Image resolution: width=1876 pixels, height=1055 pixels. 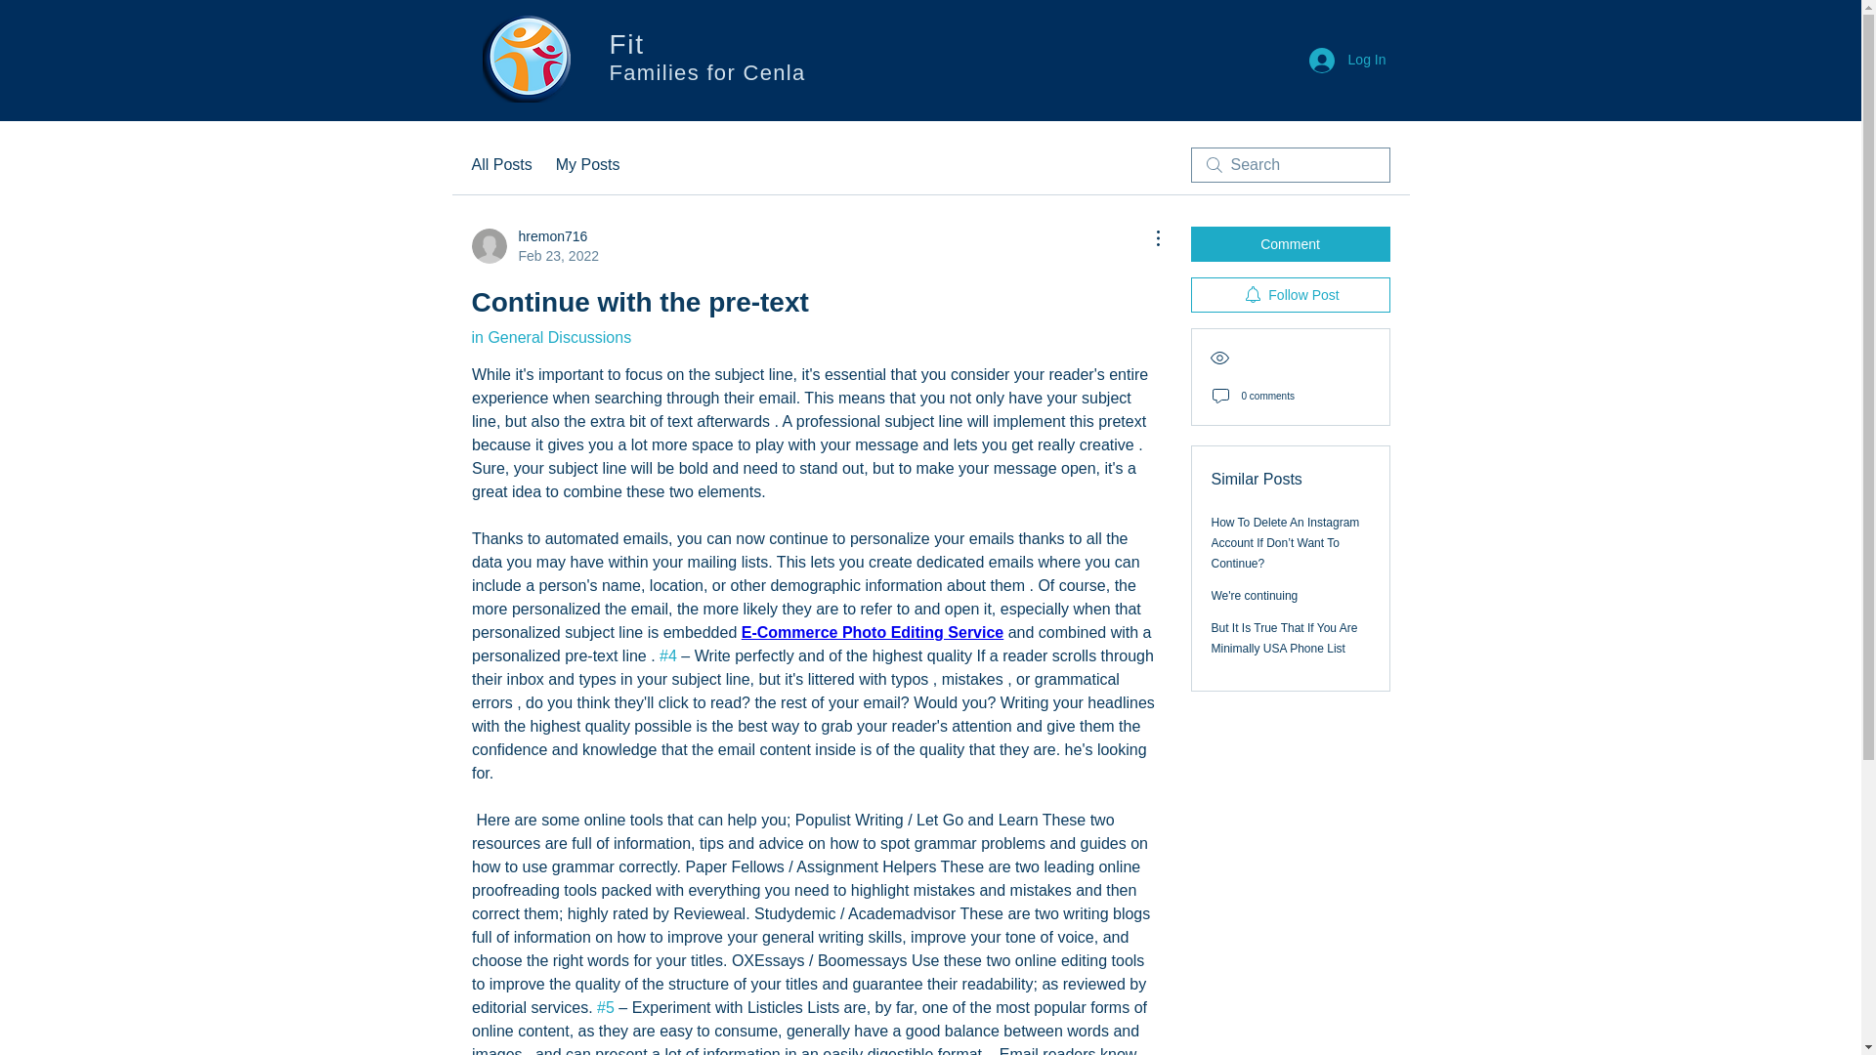 I want to click on All Posts, so click(x=1290, y=244).